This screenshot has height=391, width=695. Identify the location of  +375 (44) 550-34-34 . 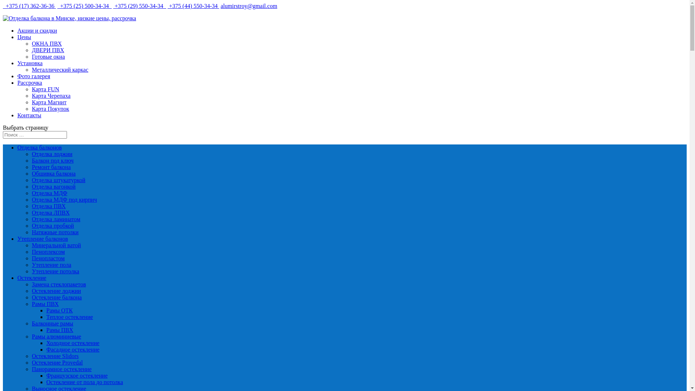
(193, 6).